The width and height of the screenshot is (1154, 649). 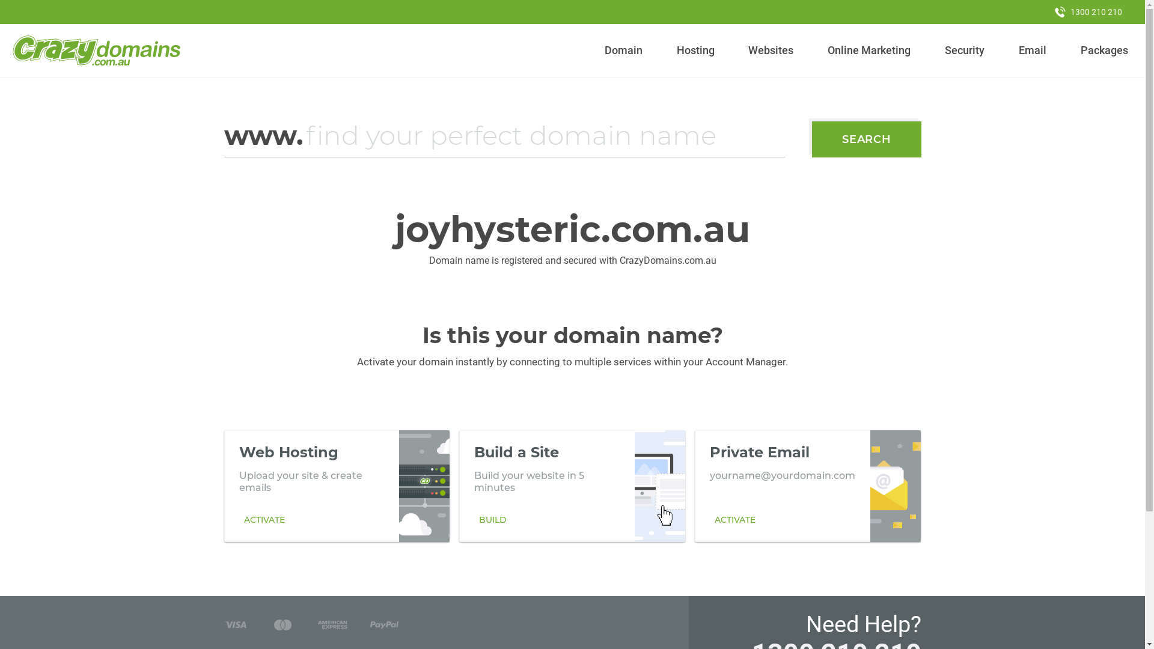 What do you see at coordinates (965, 50) in the screenshot?
I see `Security` at bounding box center [965, 50].